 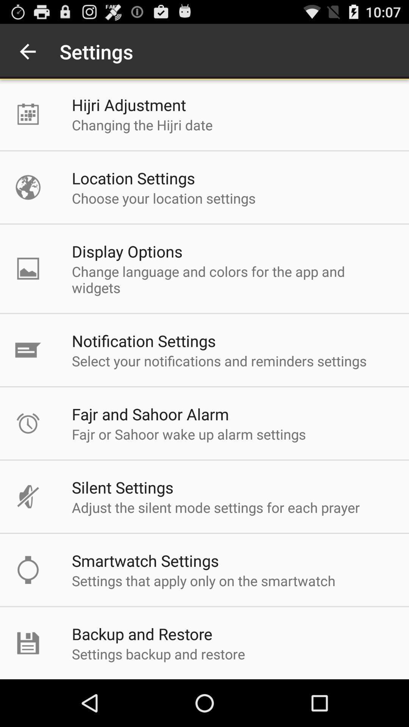 I want to click on open the item above the backup and restore item, so click(x=203, y=580).